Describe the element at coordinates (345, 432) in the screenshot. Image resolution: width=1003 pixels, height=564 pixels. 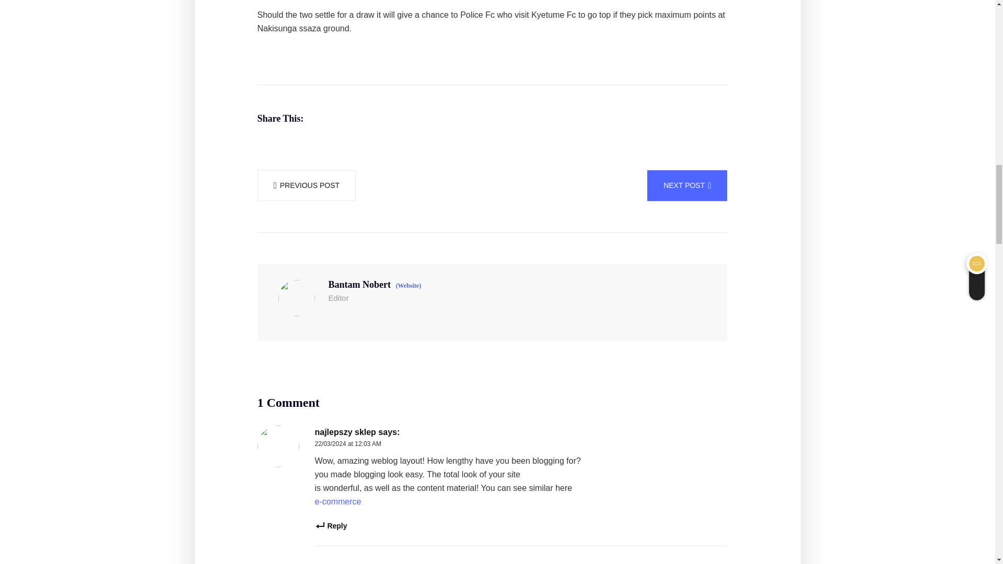
I see `najlepszy sklep` at that location.